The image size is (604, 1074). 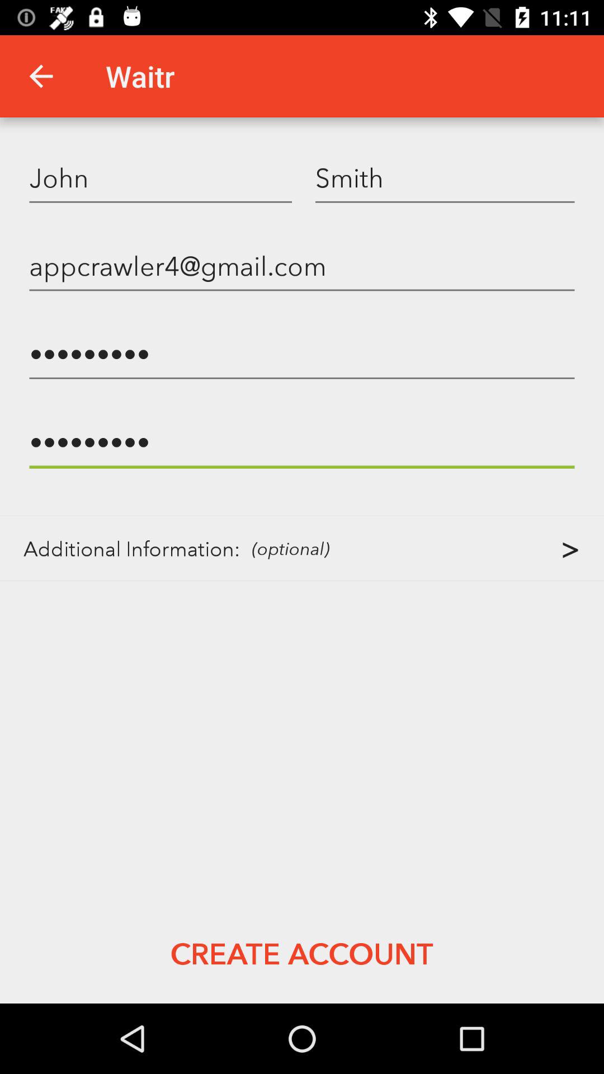 I want to click on tap the item above john, so click(x=41, y=76).